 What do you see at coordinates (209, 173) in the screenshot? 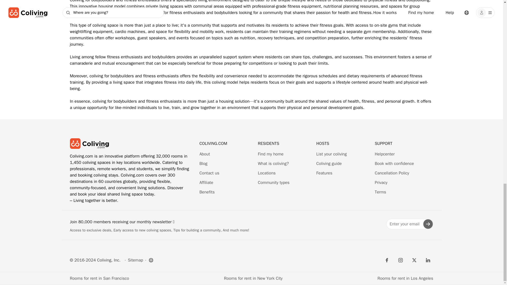
I see `Contact us` at bounding box center [209, 173].